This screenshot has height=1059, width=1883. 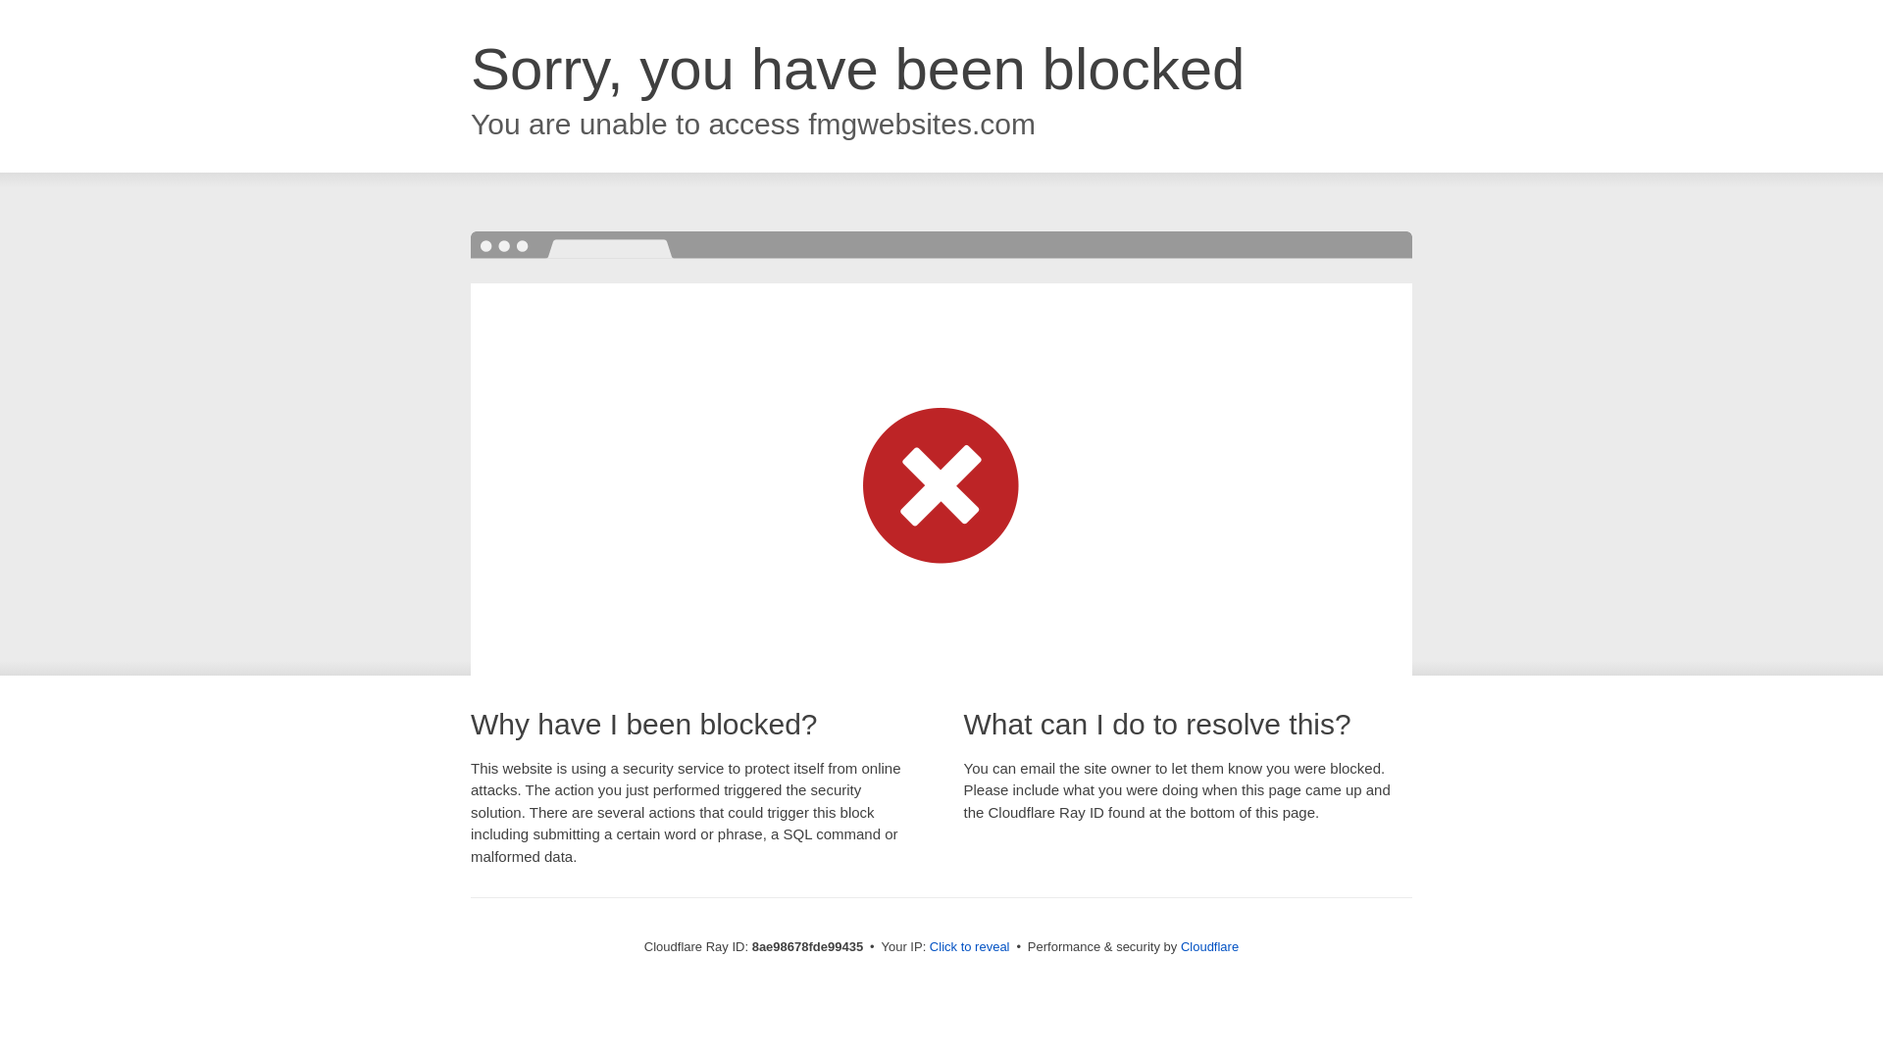 What do you see at coordinates (1209, 946) in the screenshot?
I see `Cloudflare` at bounding box center [1209, 946].